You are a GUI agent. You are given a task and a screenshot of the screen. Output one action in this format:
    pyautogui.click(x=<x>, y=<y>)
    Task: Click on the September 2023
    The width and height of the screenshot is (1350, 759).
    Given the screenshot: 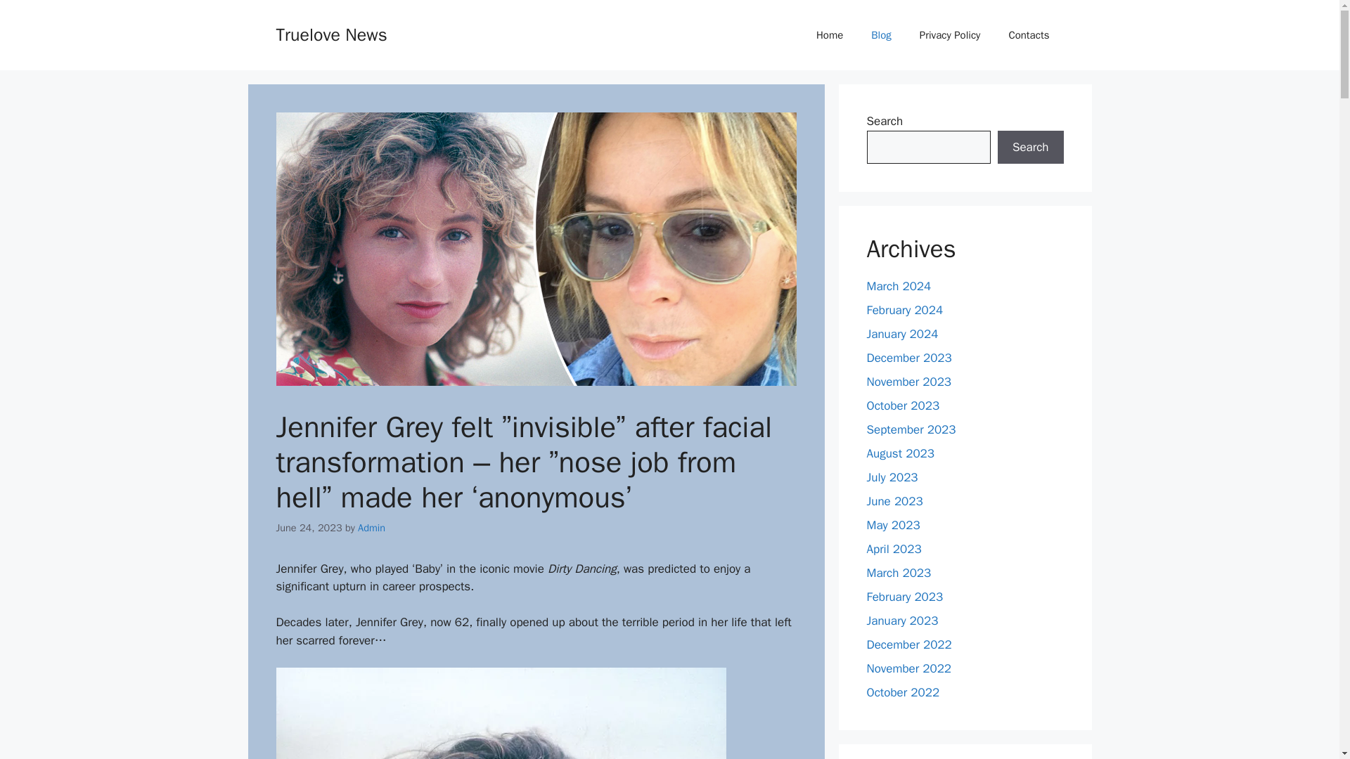 What is the action you would take?
    pyautogui.click(x=911, y=429)
    